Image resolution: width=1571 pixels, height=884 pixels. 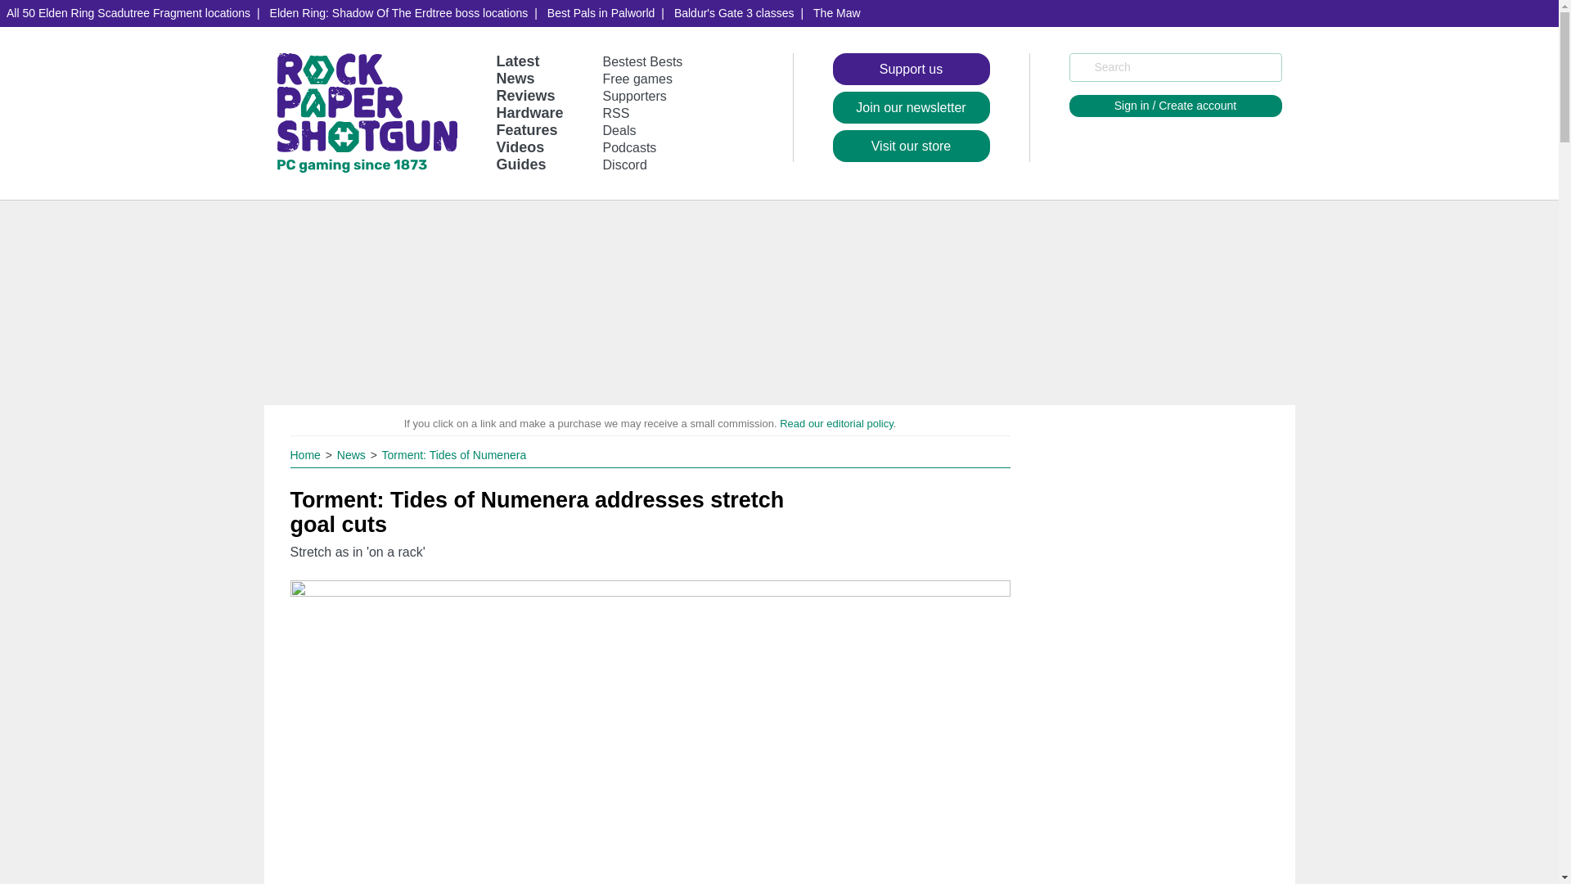 I want to click on Guides, so click(x=520, y=164).